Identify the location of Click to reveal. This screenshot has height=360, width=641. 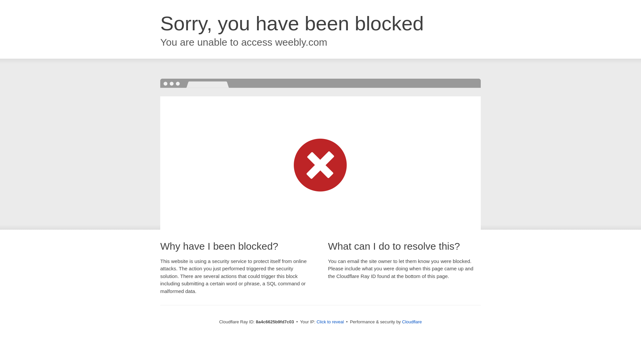
(330, 322).